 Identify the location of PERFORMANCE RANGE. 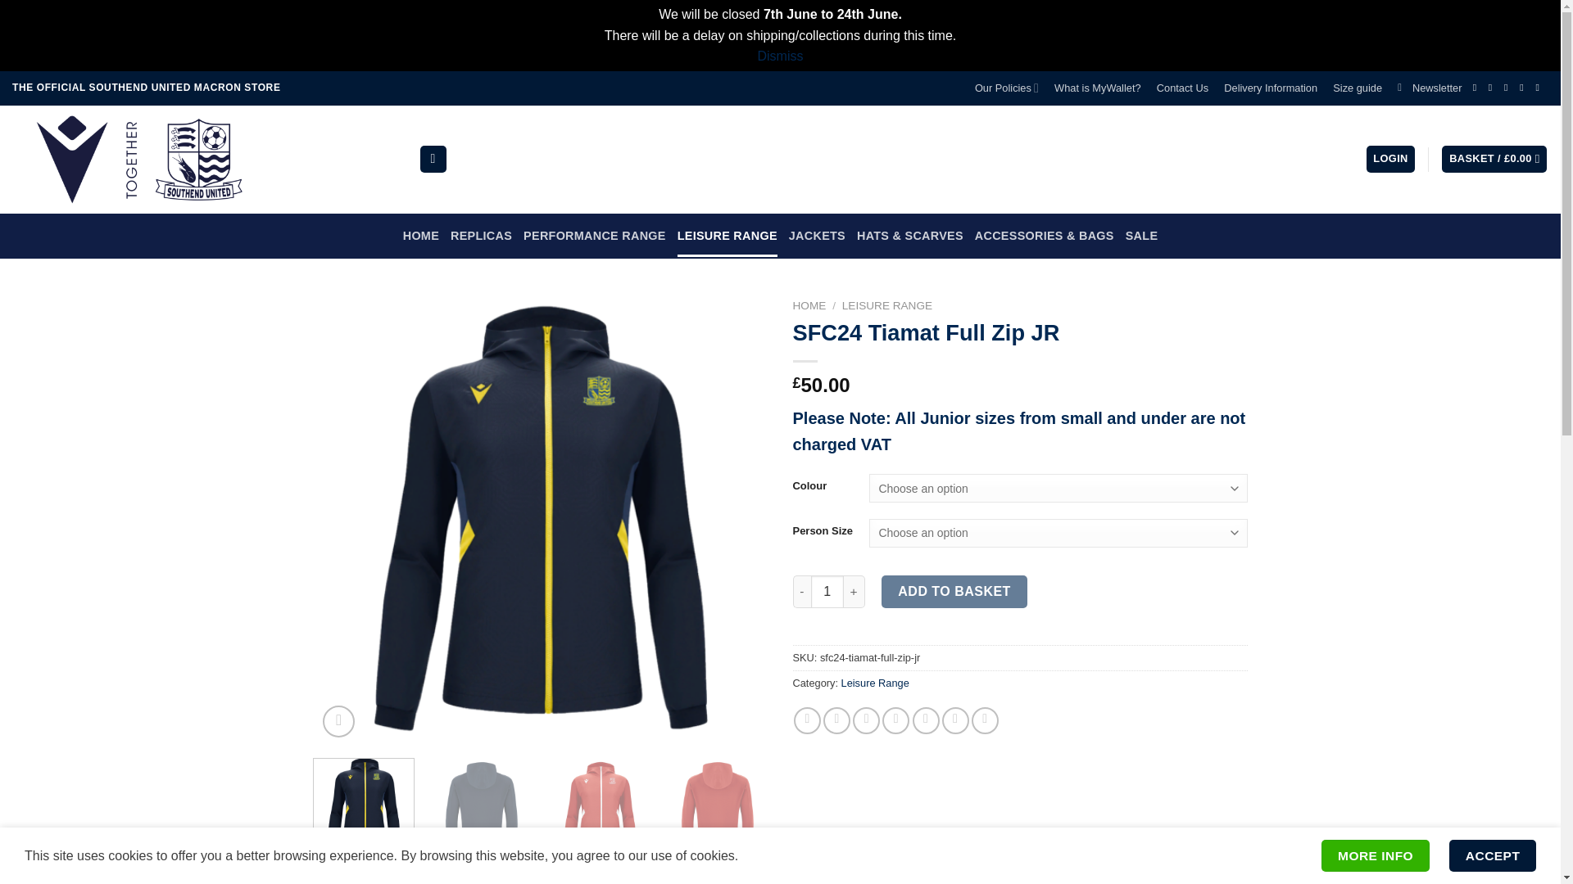
(595, 236).